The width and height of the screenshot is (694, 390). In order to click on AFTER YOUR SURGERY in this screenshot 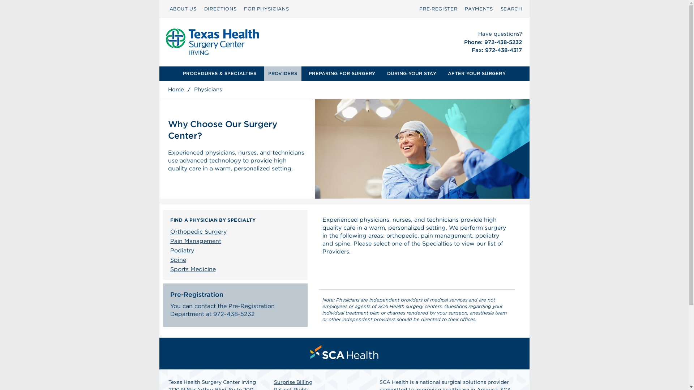, I will do `click(476, 73)`.